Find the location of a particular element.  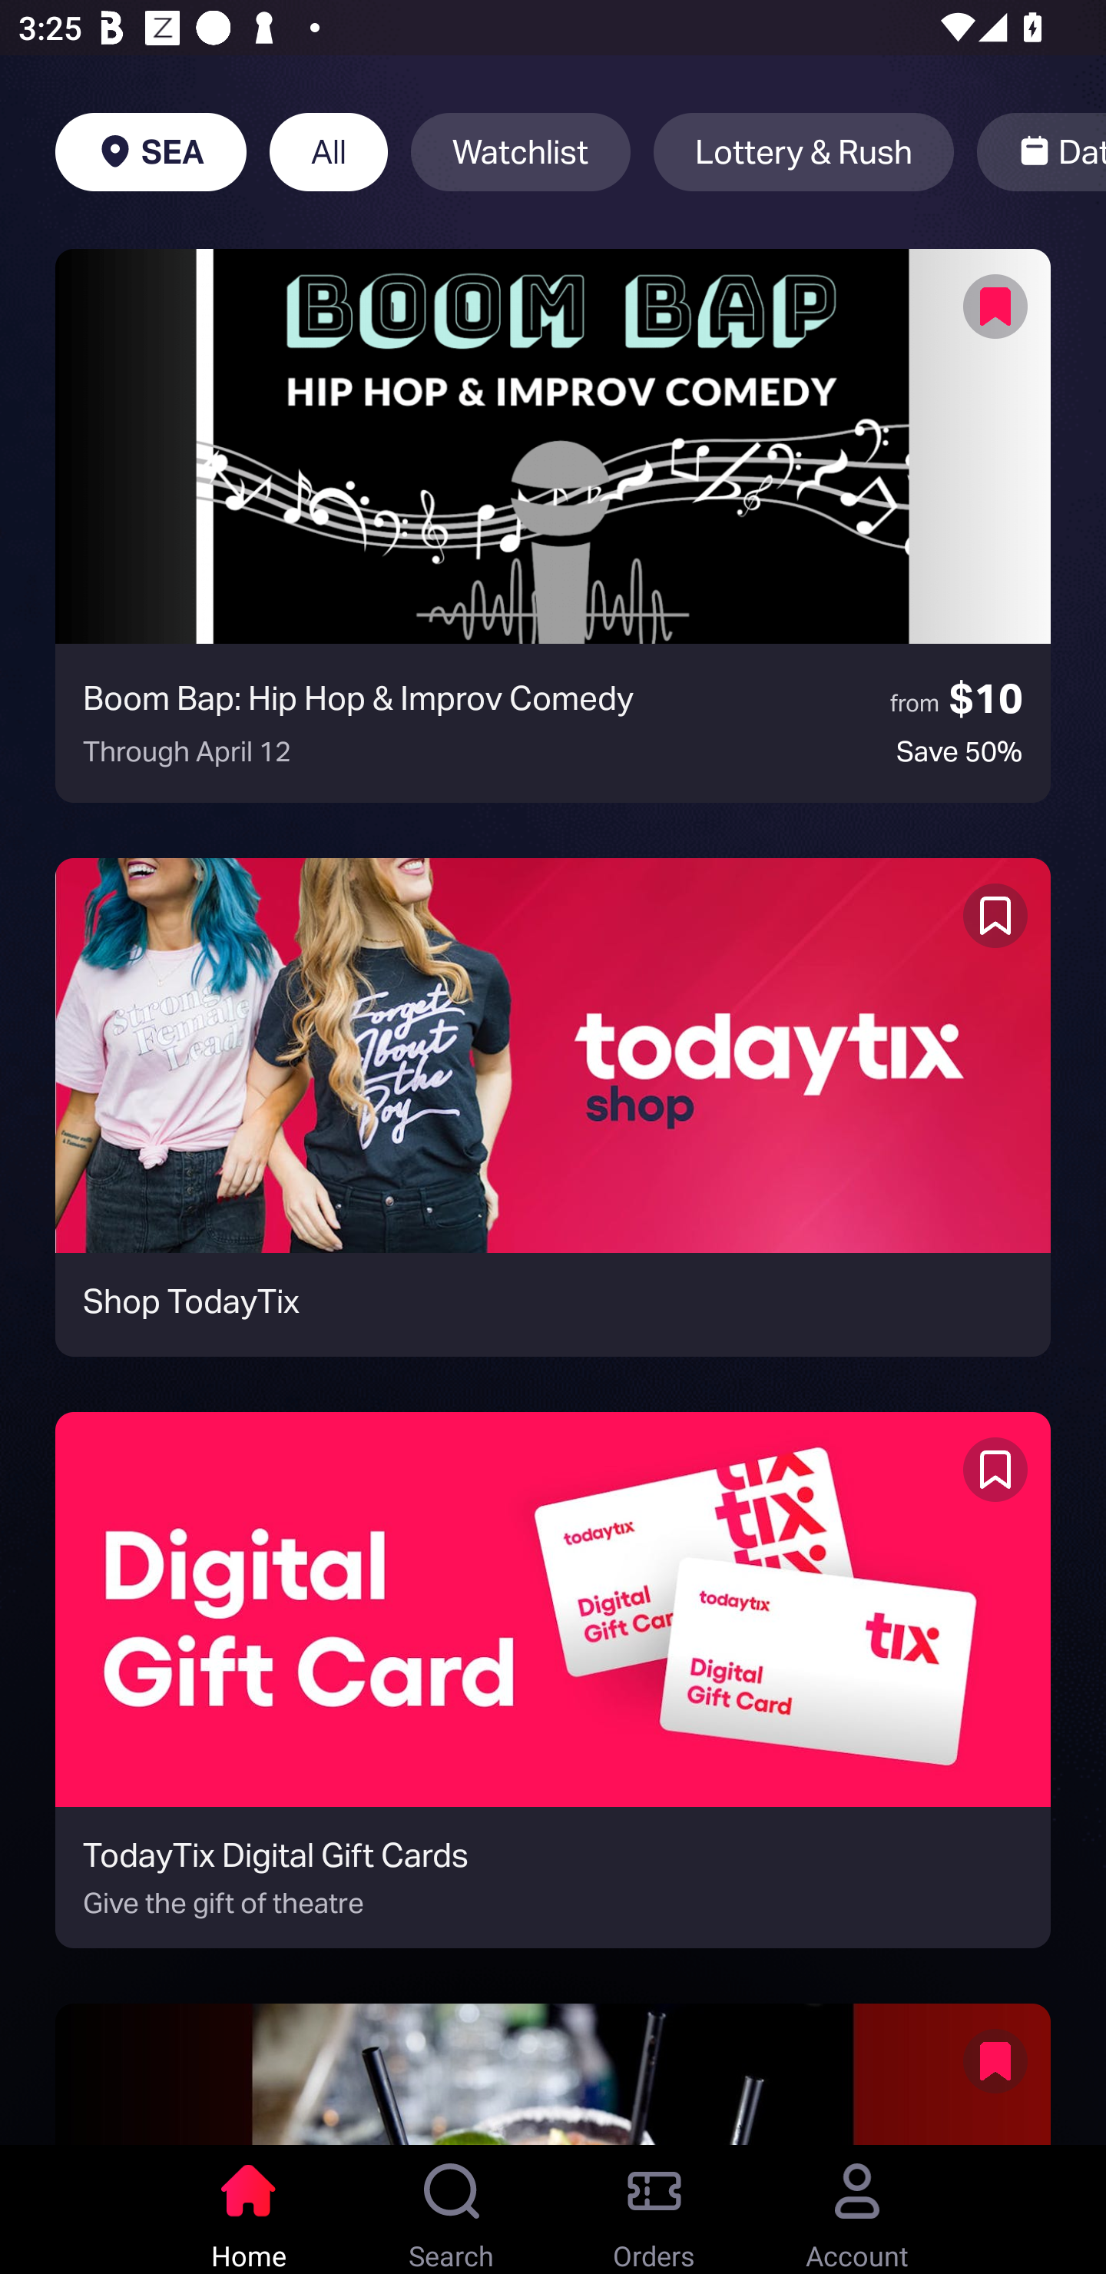

Watchlist is located at coordinates (521, 152).